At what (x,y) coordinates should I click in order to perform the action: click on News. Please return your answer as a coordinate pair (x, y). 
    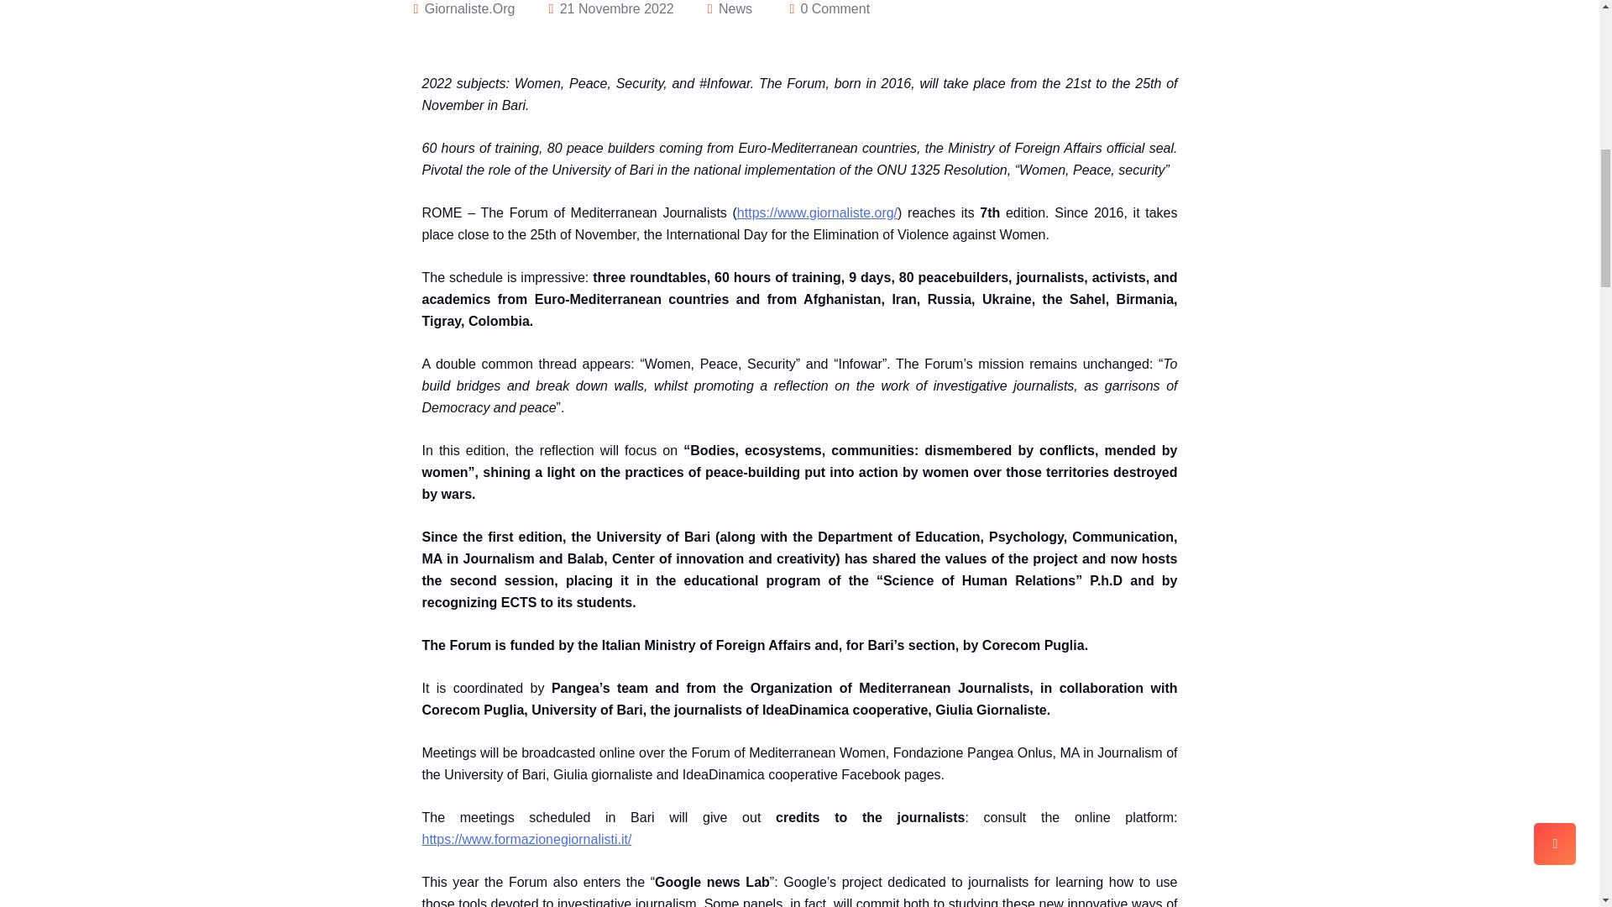
    Looking at the image, I should click on (735, 10).